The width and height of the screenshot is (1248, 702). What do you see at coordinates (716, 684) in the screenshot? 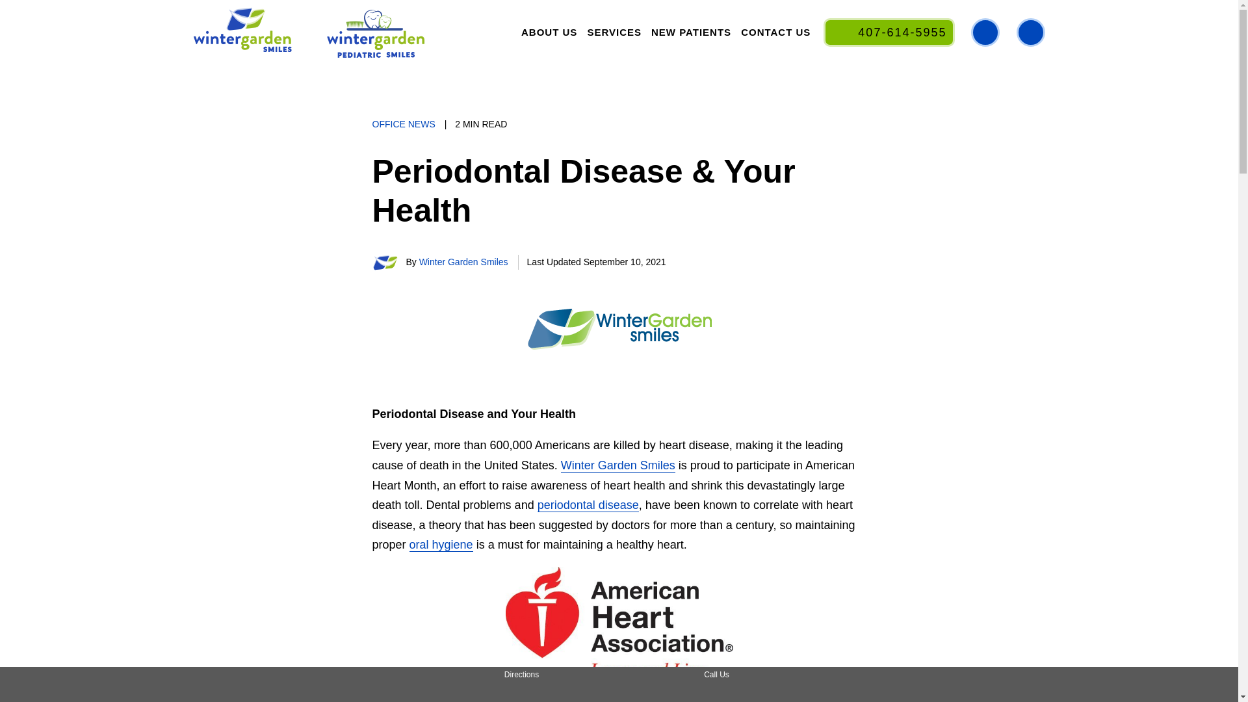
I see `Call Us` at bounding box center [716, 684].